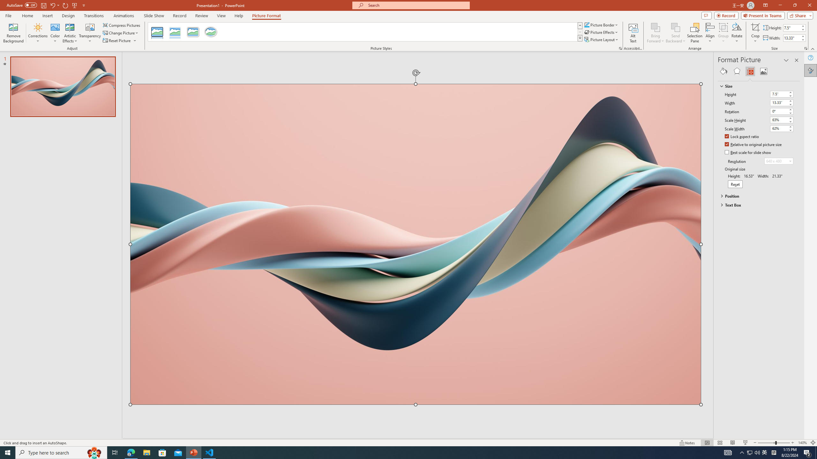 The width and height of the screenshot is (817, 459). I want to click on Shape Height, so click(791, 27).